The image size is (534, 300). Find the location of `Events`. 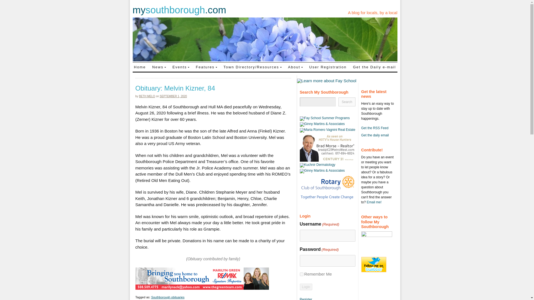

Events is located at coordinates (181, 67).